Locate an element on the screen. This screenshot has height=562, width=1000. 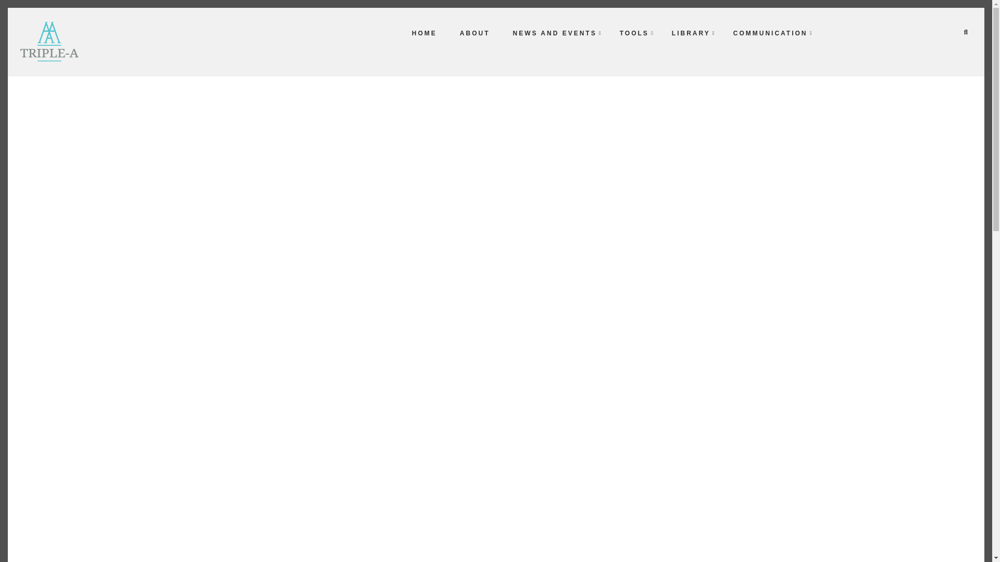
LIBRARY is located at coordinates (691, 33).